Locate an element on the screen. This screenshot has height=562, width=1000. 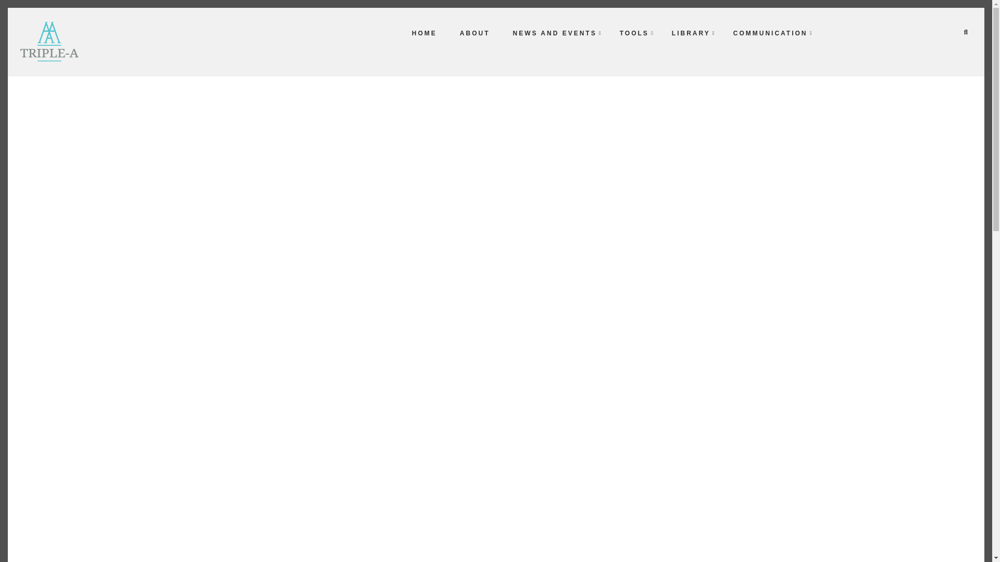
LIBRARY is located at coordinates (691, 33).